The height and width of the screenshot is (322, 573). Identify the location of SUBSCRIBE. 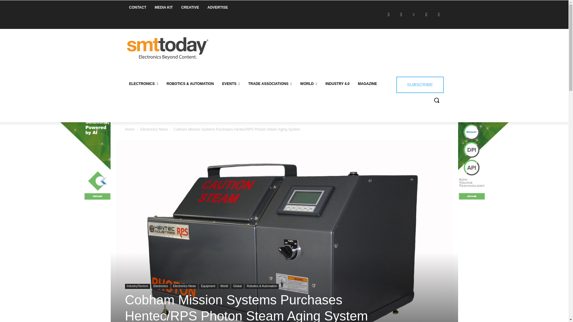
(420, 85).